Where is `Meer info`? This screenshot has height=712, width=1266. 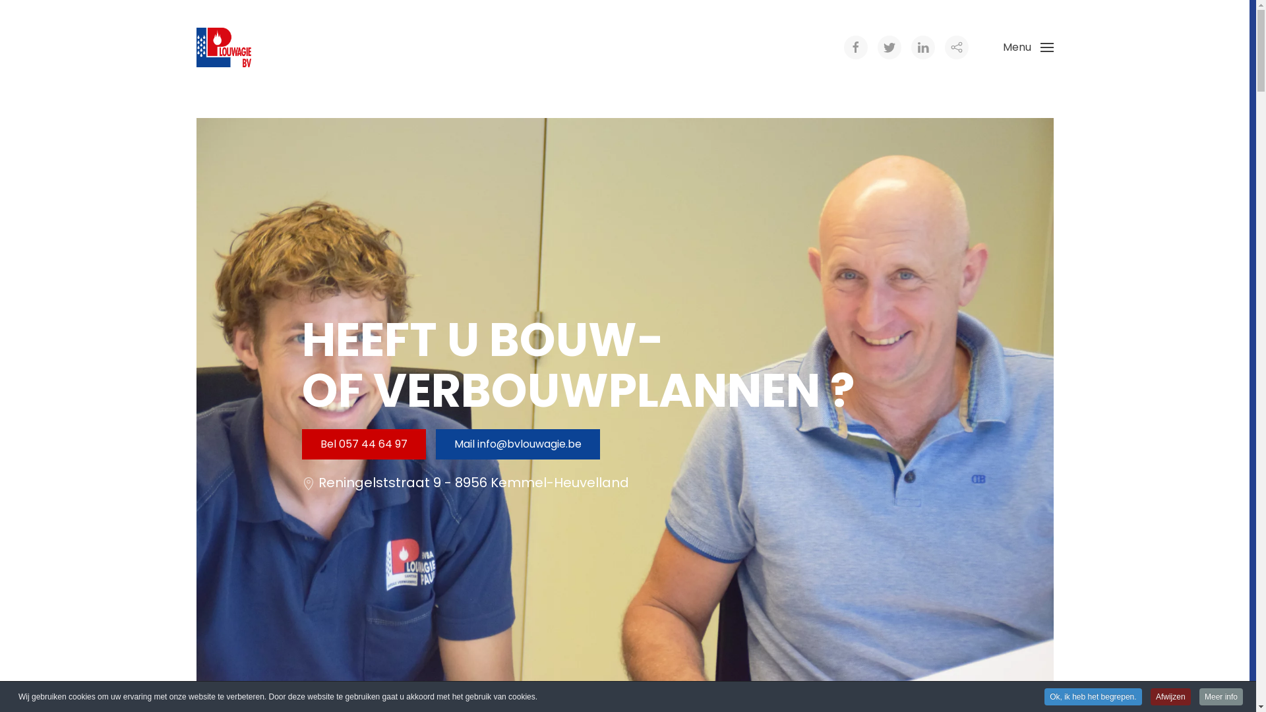 Meer info is located at coordinates (1221, 697).